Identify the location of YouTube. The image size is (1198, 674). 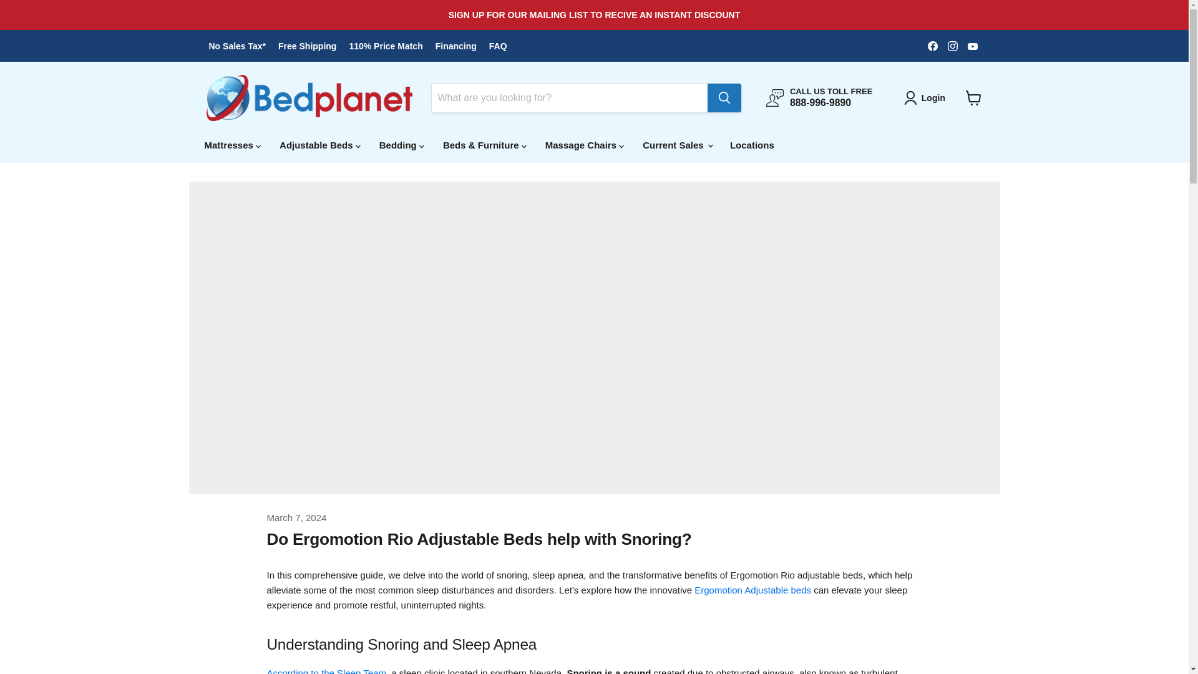
(972, 46).